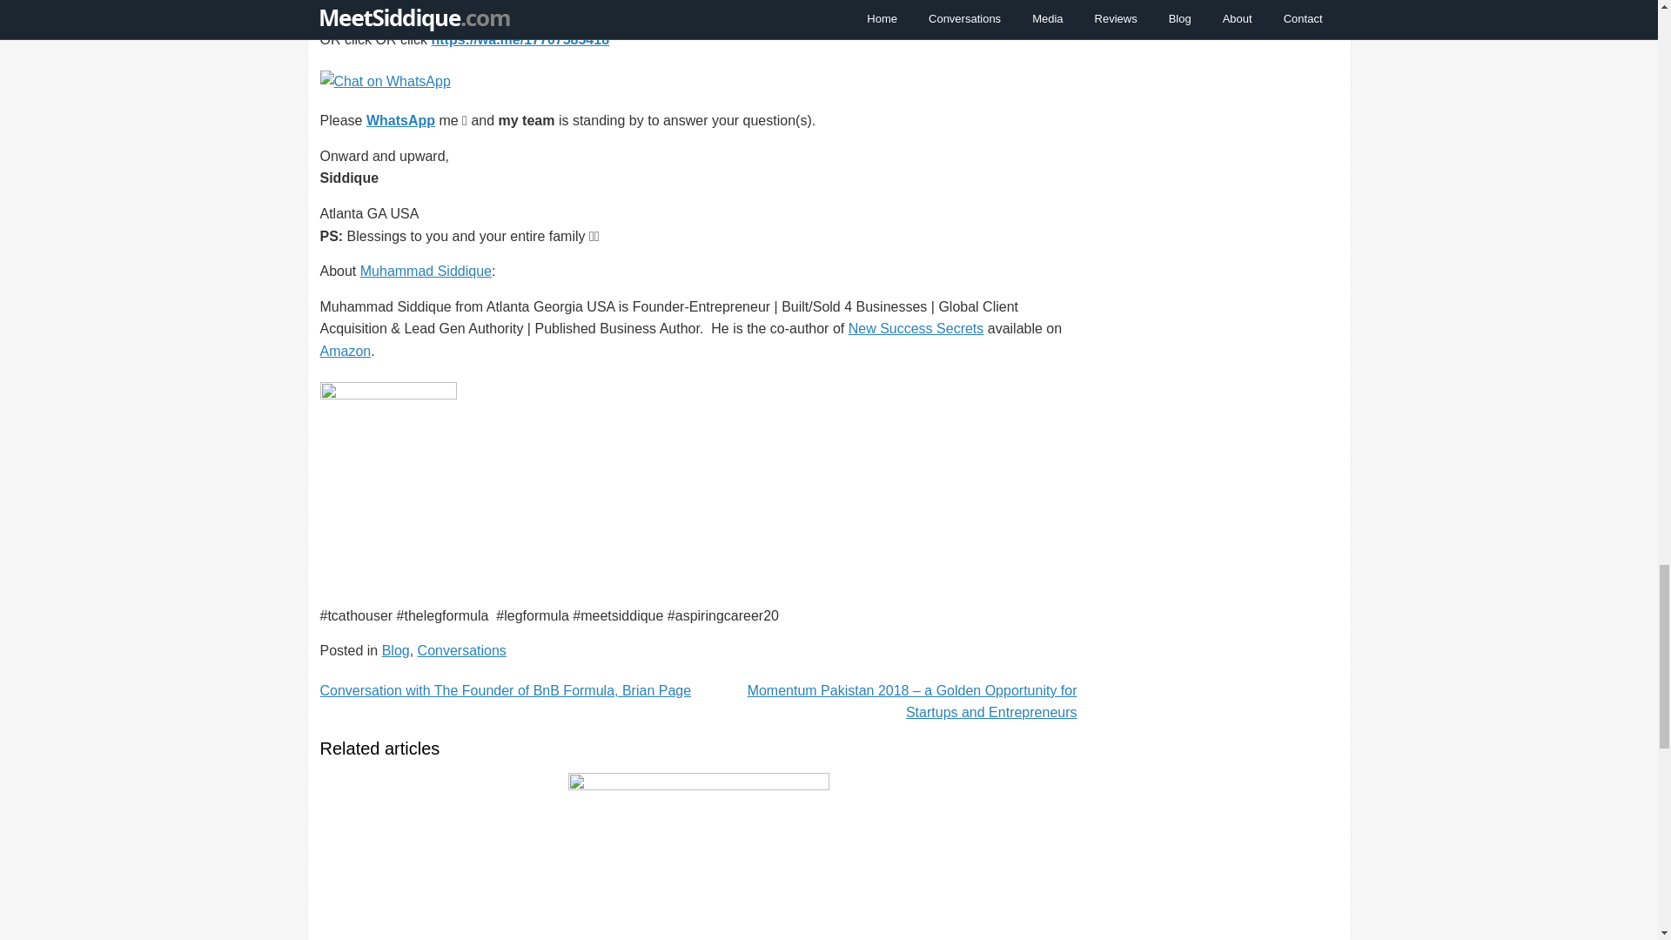 The width and height of the screenshot is (1671, 940). What do you see at coordinates (426, 271) in the screenshot?
I see `Muhammad Siddique` at bounding box center [426, 271].